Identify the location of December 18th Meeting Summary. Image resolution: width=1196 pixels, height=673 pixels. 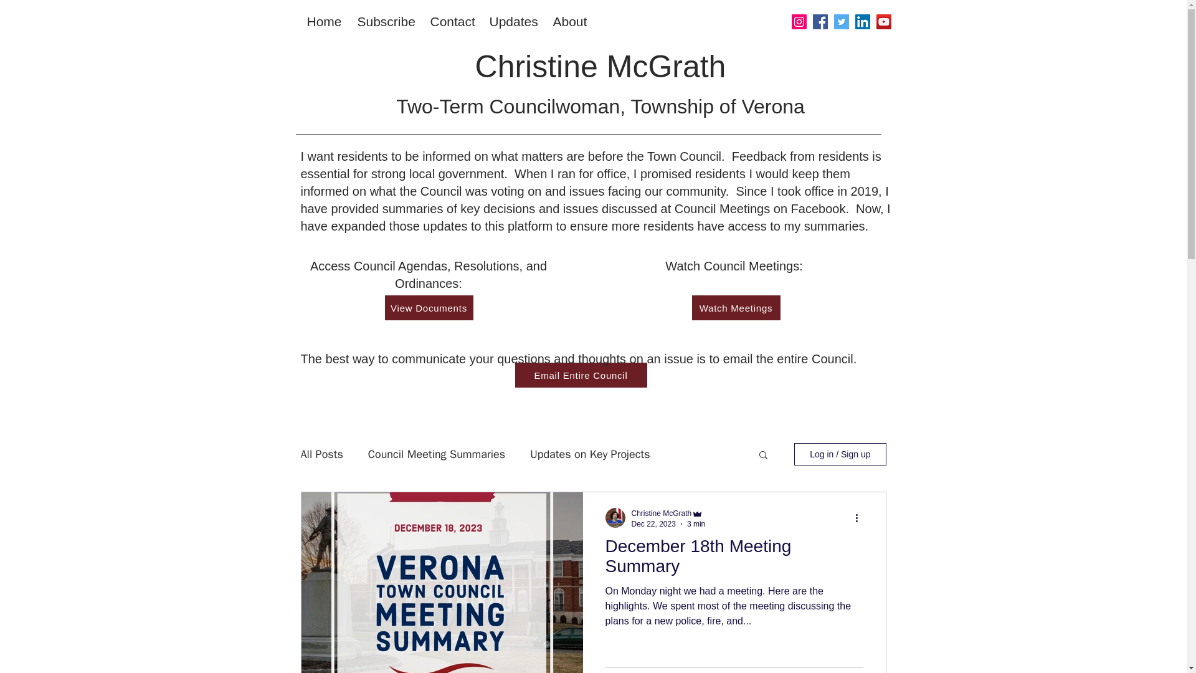
(734, 560).